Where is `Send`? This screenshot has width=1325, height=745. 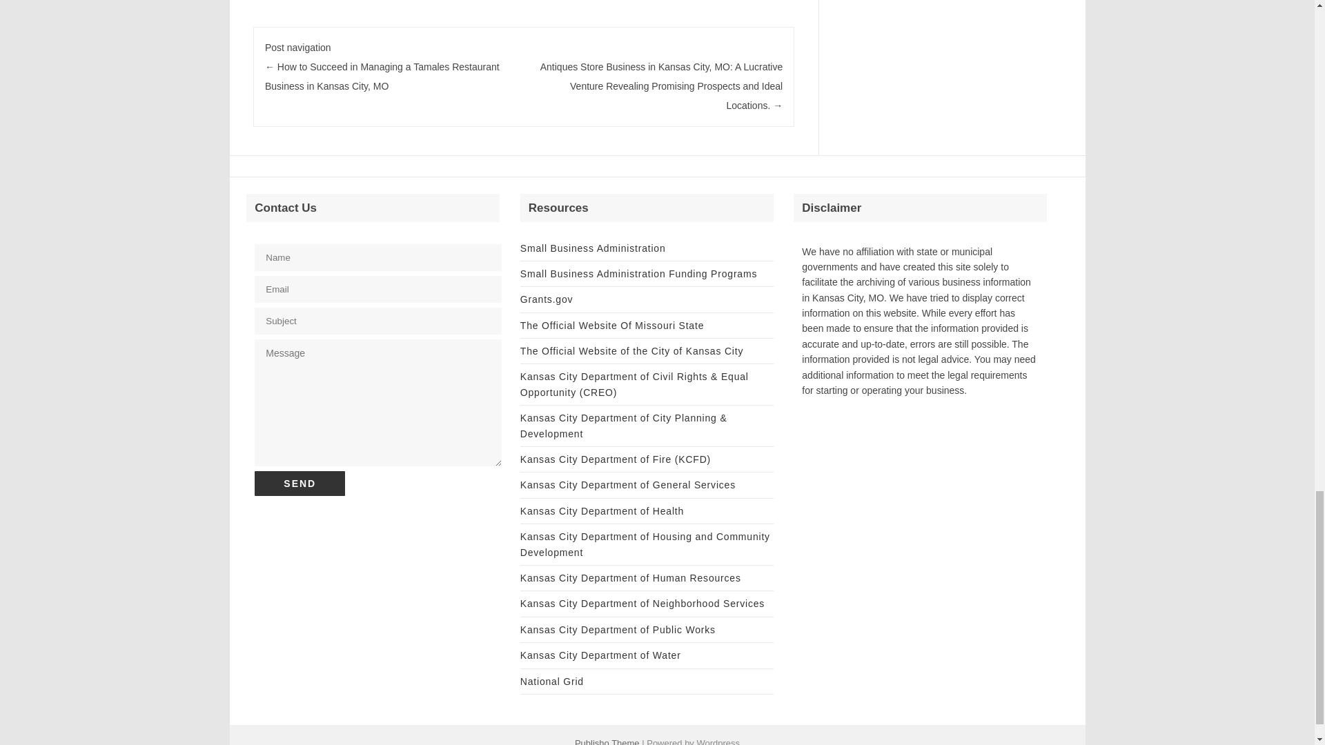 Send is located at coordinates (300, 483).